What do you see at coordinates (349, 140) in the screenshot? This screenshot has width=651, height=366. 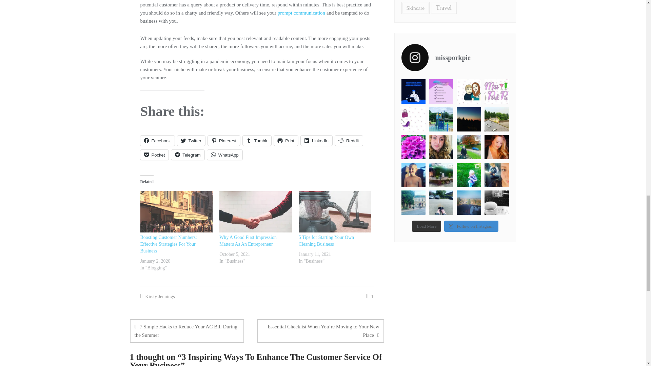 I see `Click to share on Reddit` at bounding box center [349, 140].